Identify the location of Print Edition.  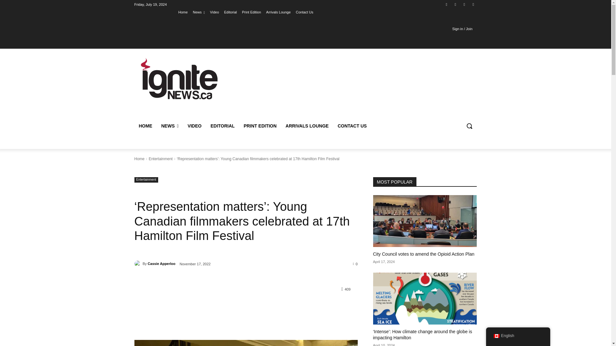
(251, 12).